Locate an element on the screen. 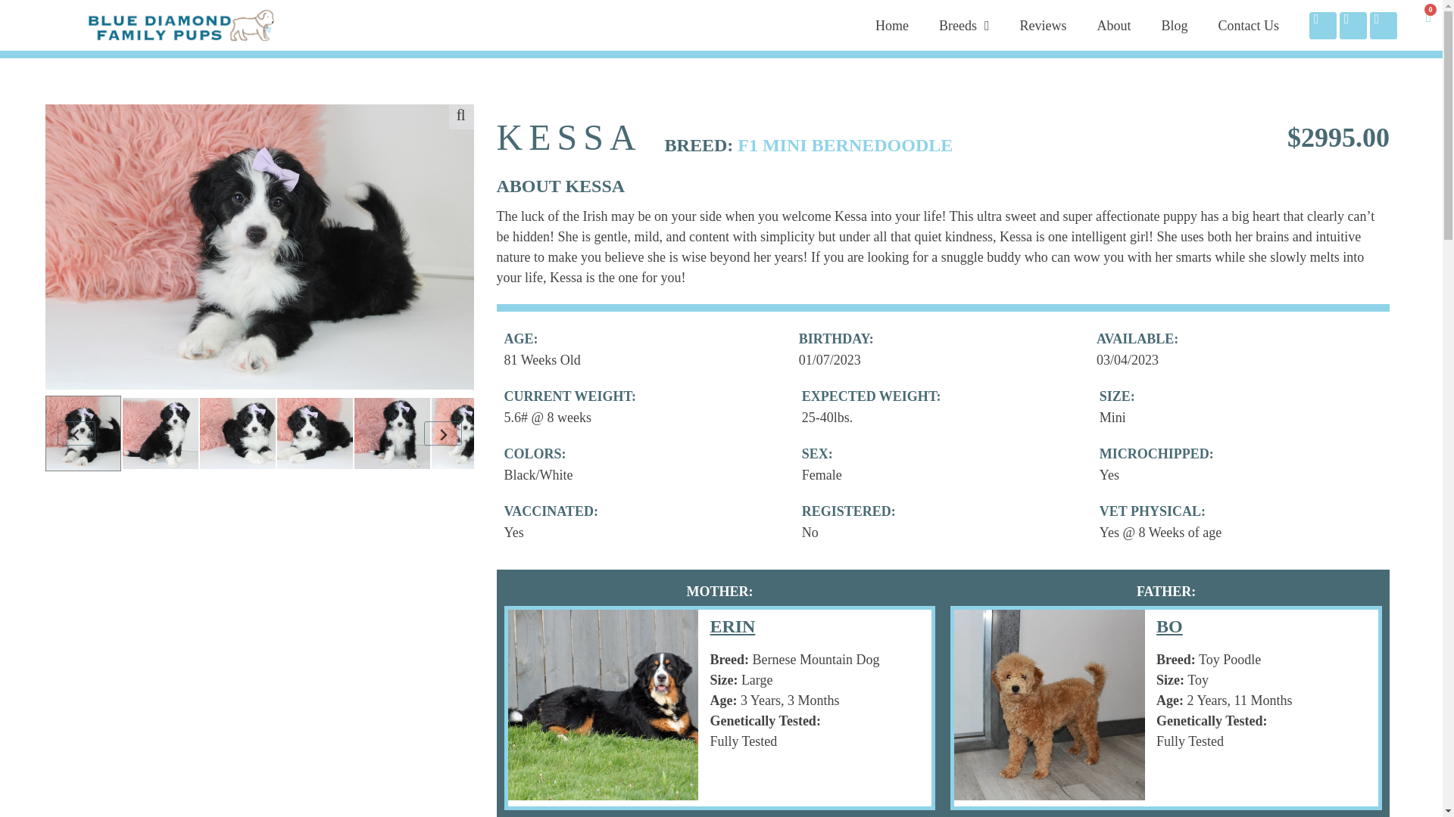  COLORS: is located at coordinates (535, 454).